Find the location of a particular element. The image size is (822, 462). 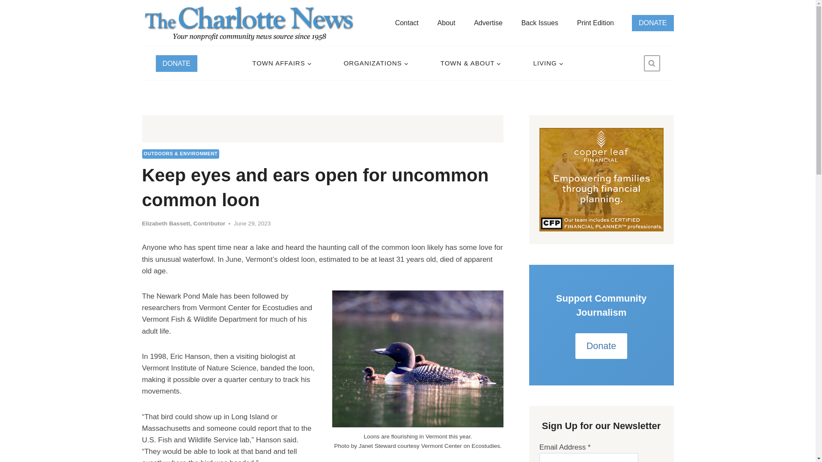

DONATE is located at coordinates (652, 22).